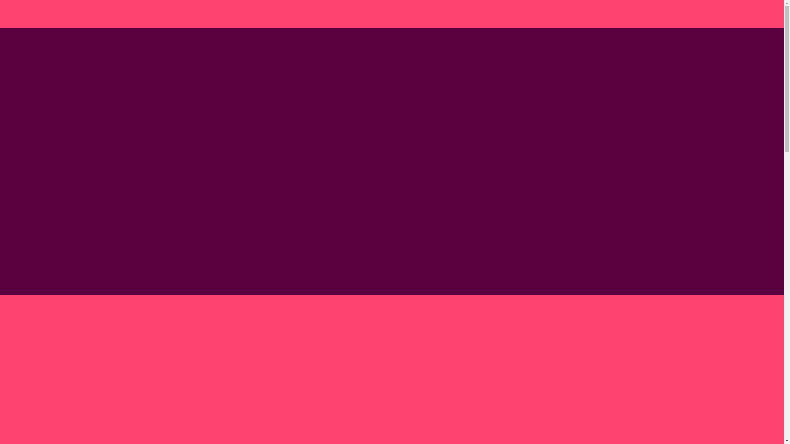 The height and width of the screenshot is (444, 790). Describe the element at coordinates (674, 14) in the screenshot. I see `Investors` at that location.